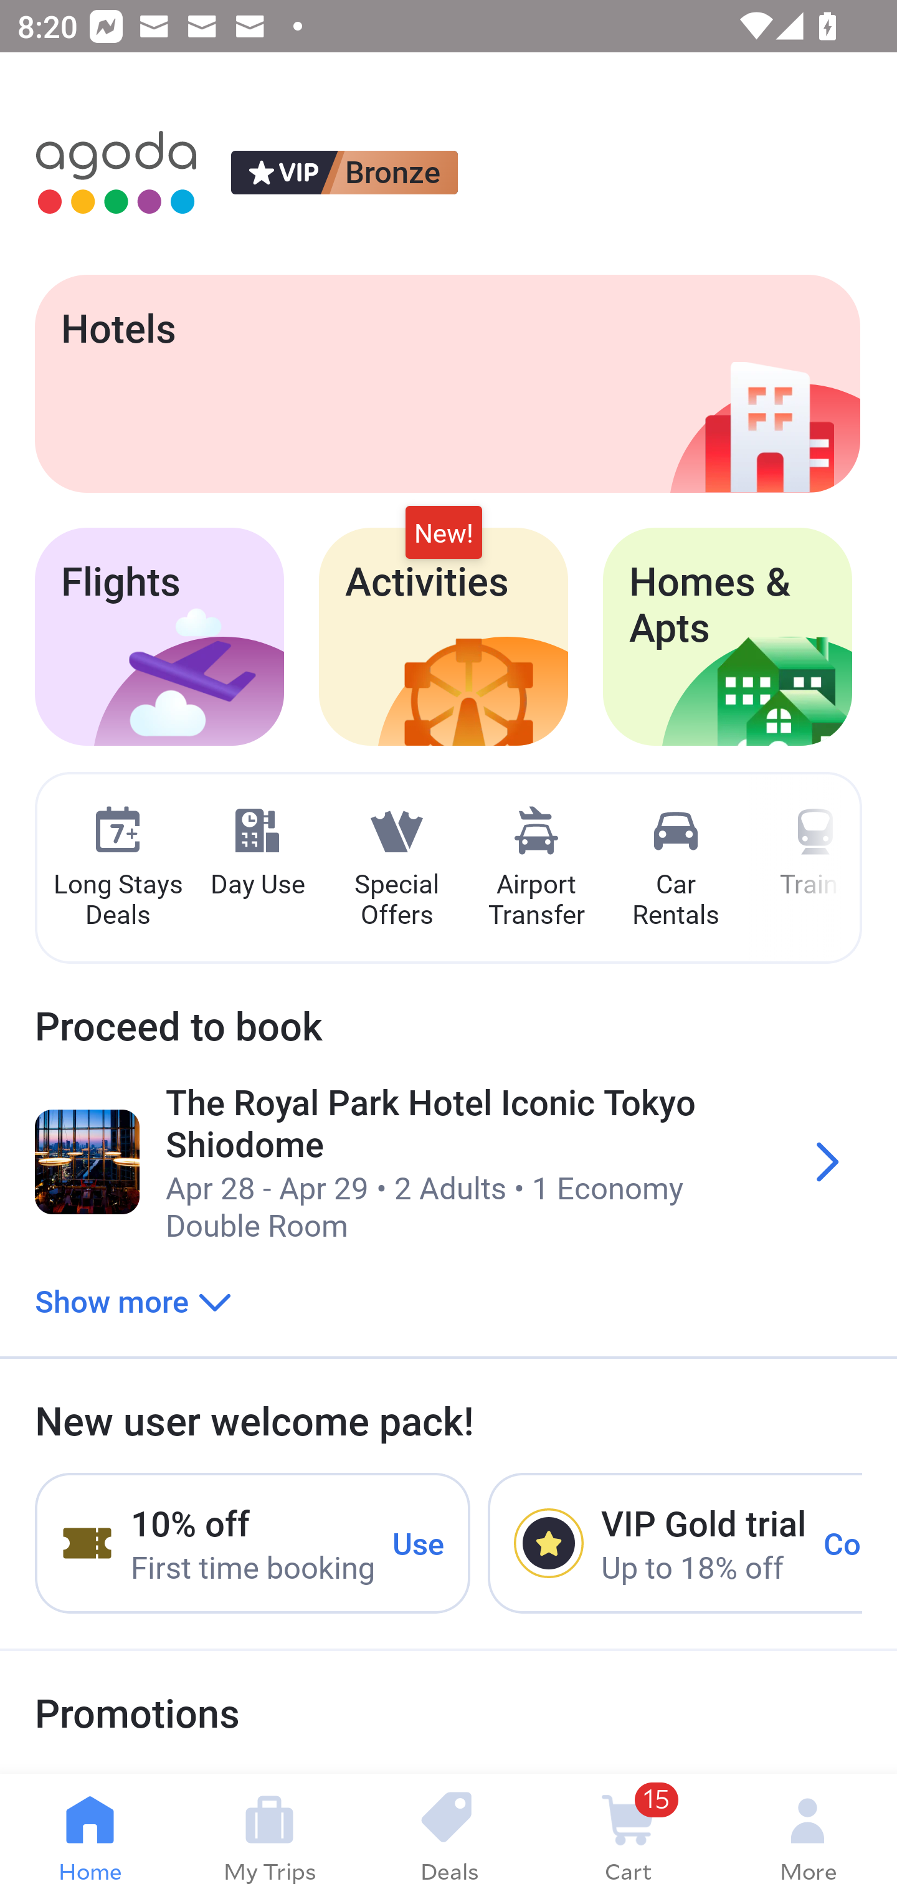 Image resolution: width=897 pixels, height=1894 pixels. I want to click on Use, so click(419, 1543).